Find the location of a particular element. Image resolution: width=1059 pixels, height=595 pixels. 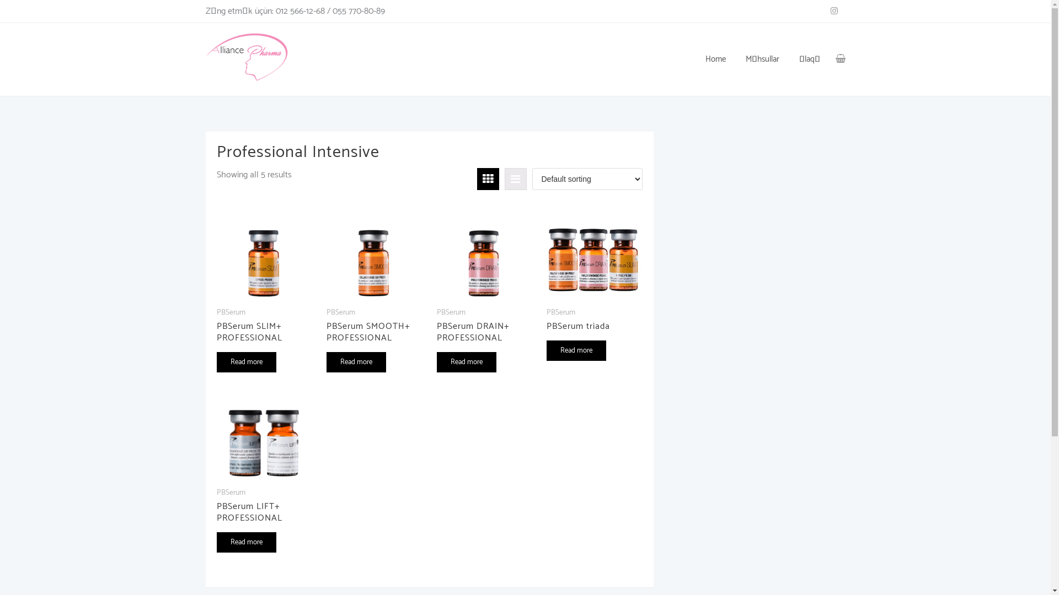

Read more is located at coordinates (576, 350).